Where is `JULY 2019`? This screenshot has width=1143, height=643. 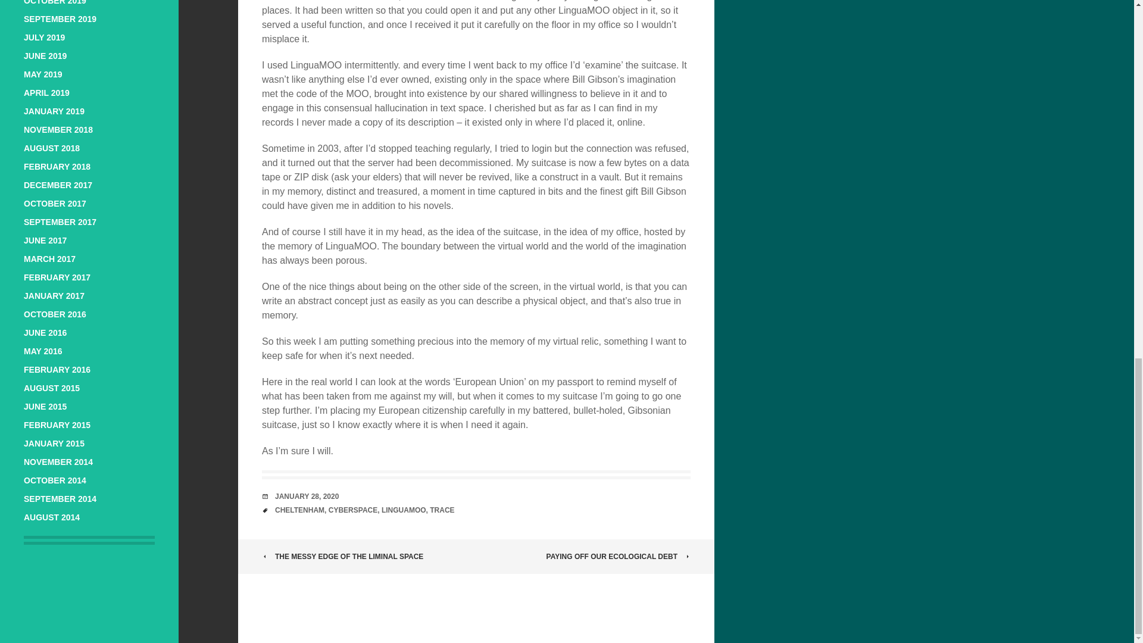
JULY 2019 is located at coordinates (44, 38).